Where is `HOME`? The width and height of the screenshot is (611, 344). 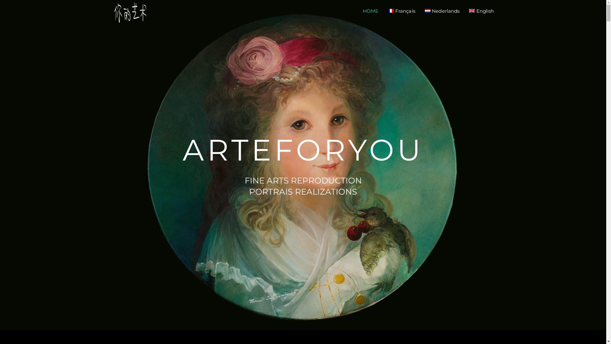
HOME is located at coordinates (370, 11).